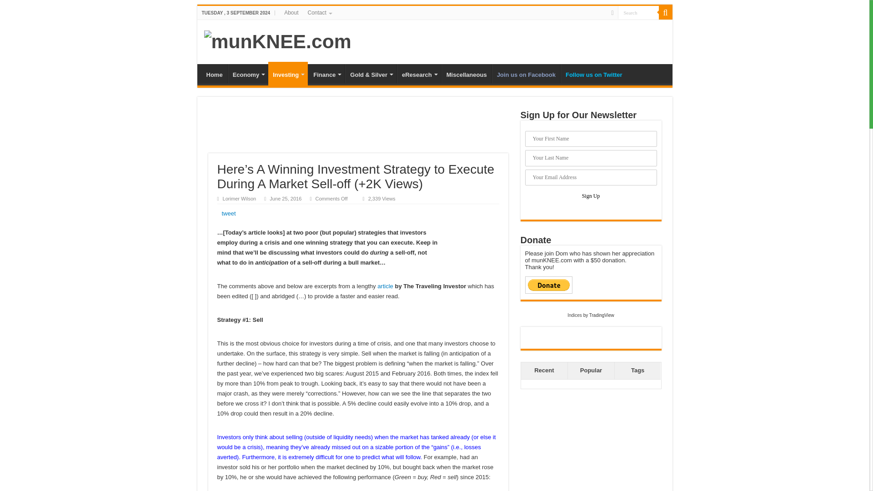 This screenshot has width=873, height=491. What do you see at coordinates (526, 74) in the screenshot?
I see `Join us on Facebook` at bounding box center [526, 74].